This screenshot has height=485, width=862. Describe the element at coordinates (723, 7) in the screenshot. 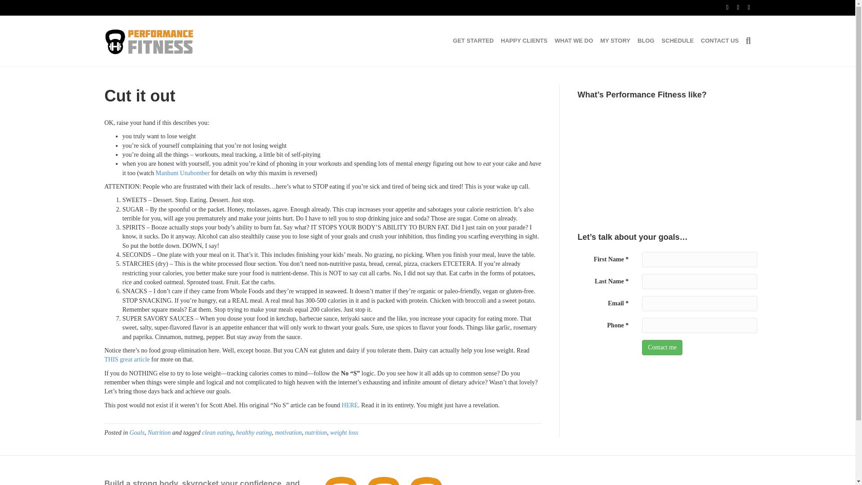

I see `Facebook` at that location.